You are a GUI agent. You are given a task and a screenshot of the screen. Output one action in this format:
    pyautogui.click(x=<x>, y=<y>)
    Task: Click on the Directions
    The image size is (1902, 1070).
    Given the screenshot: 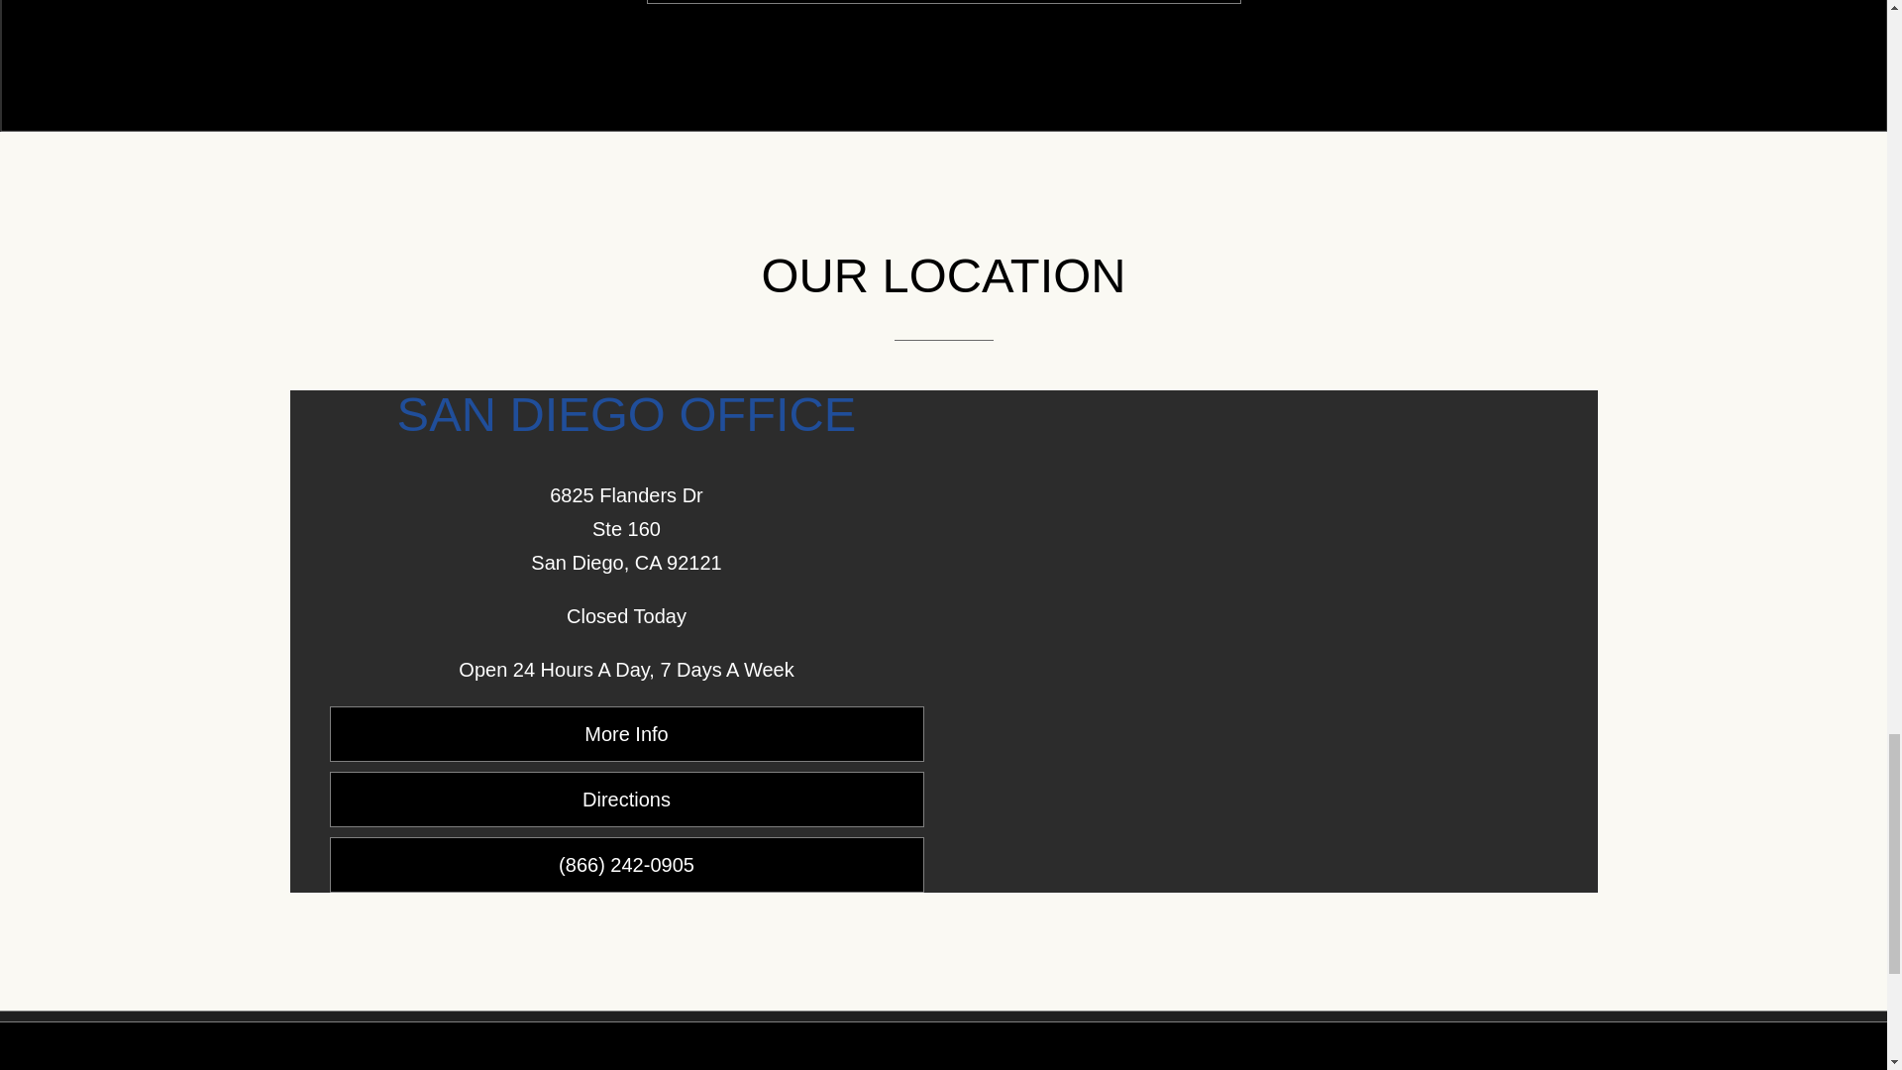 What is the action you would take?
    pyautogui.click(x=626, y=799)
    